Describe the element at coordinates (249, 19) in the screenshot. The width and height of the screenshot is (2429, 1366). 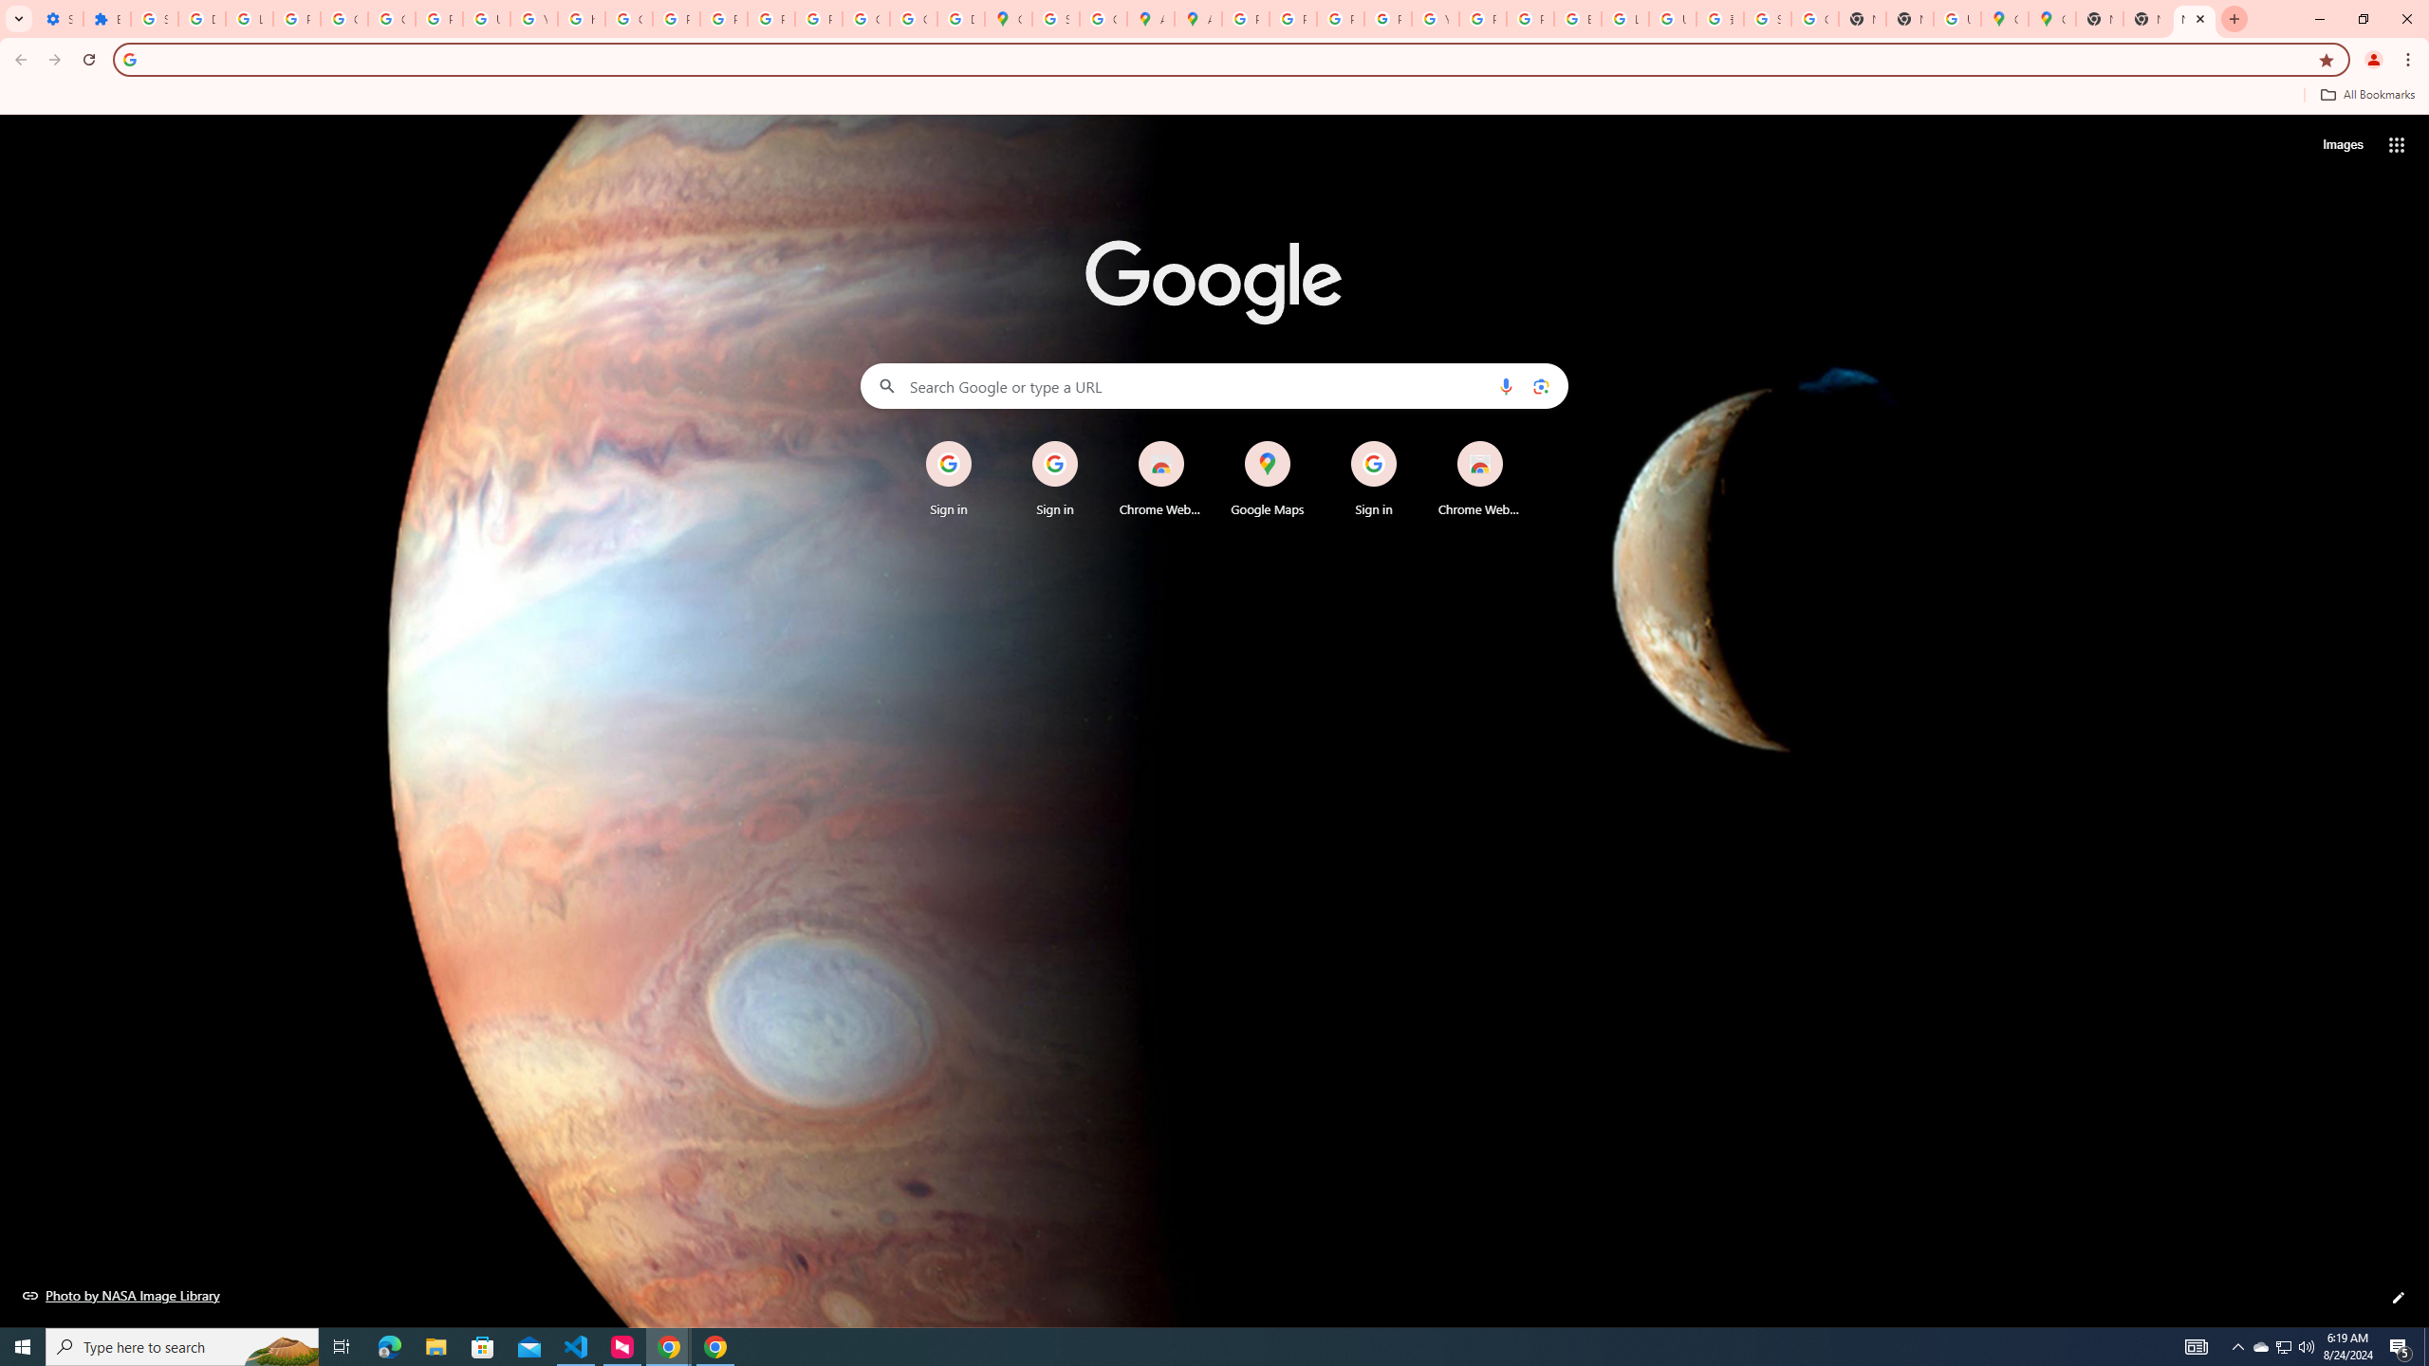
I see `Learn how to find your photos - Google Photos Help` at that location.